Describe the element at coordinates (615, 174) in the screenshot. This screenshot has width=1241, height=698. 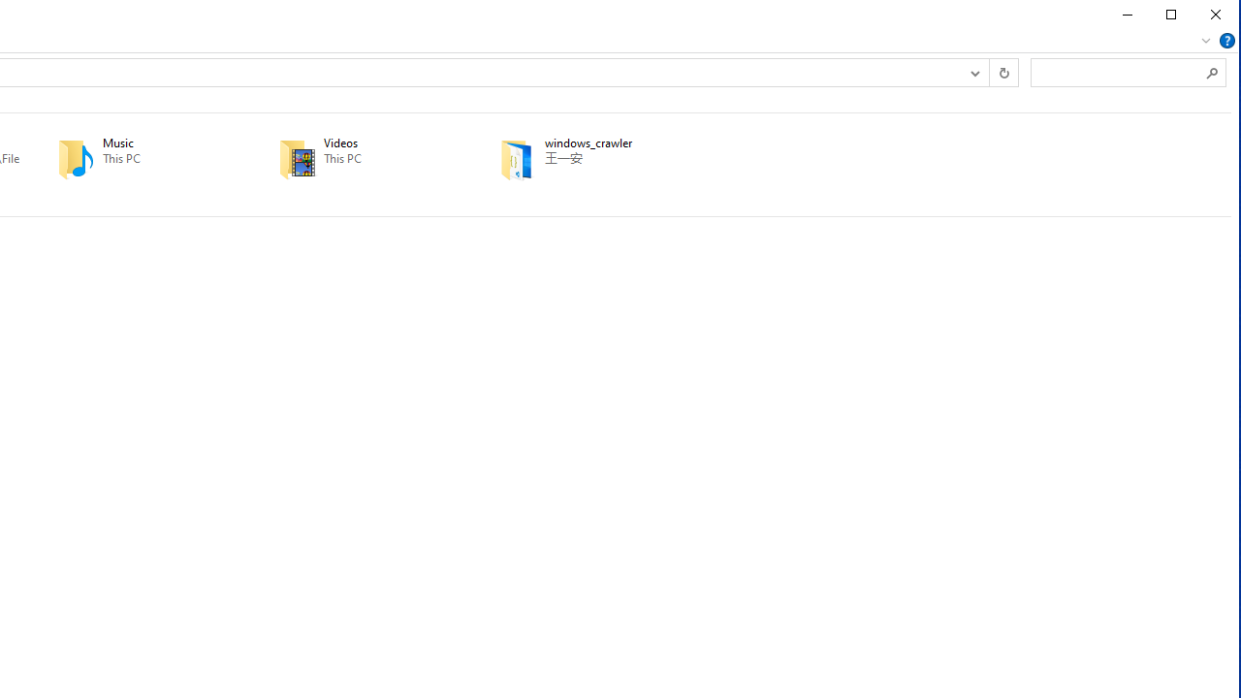
I see `Pinned` at that location.